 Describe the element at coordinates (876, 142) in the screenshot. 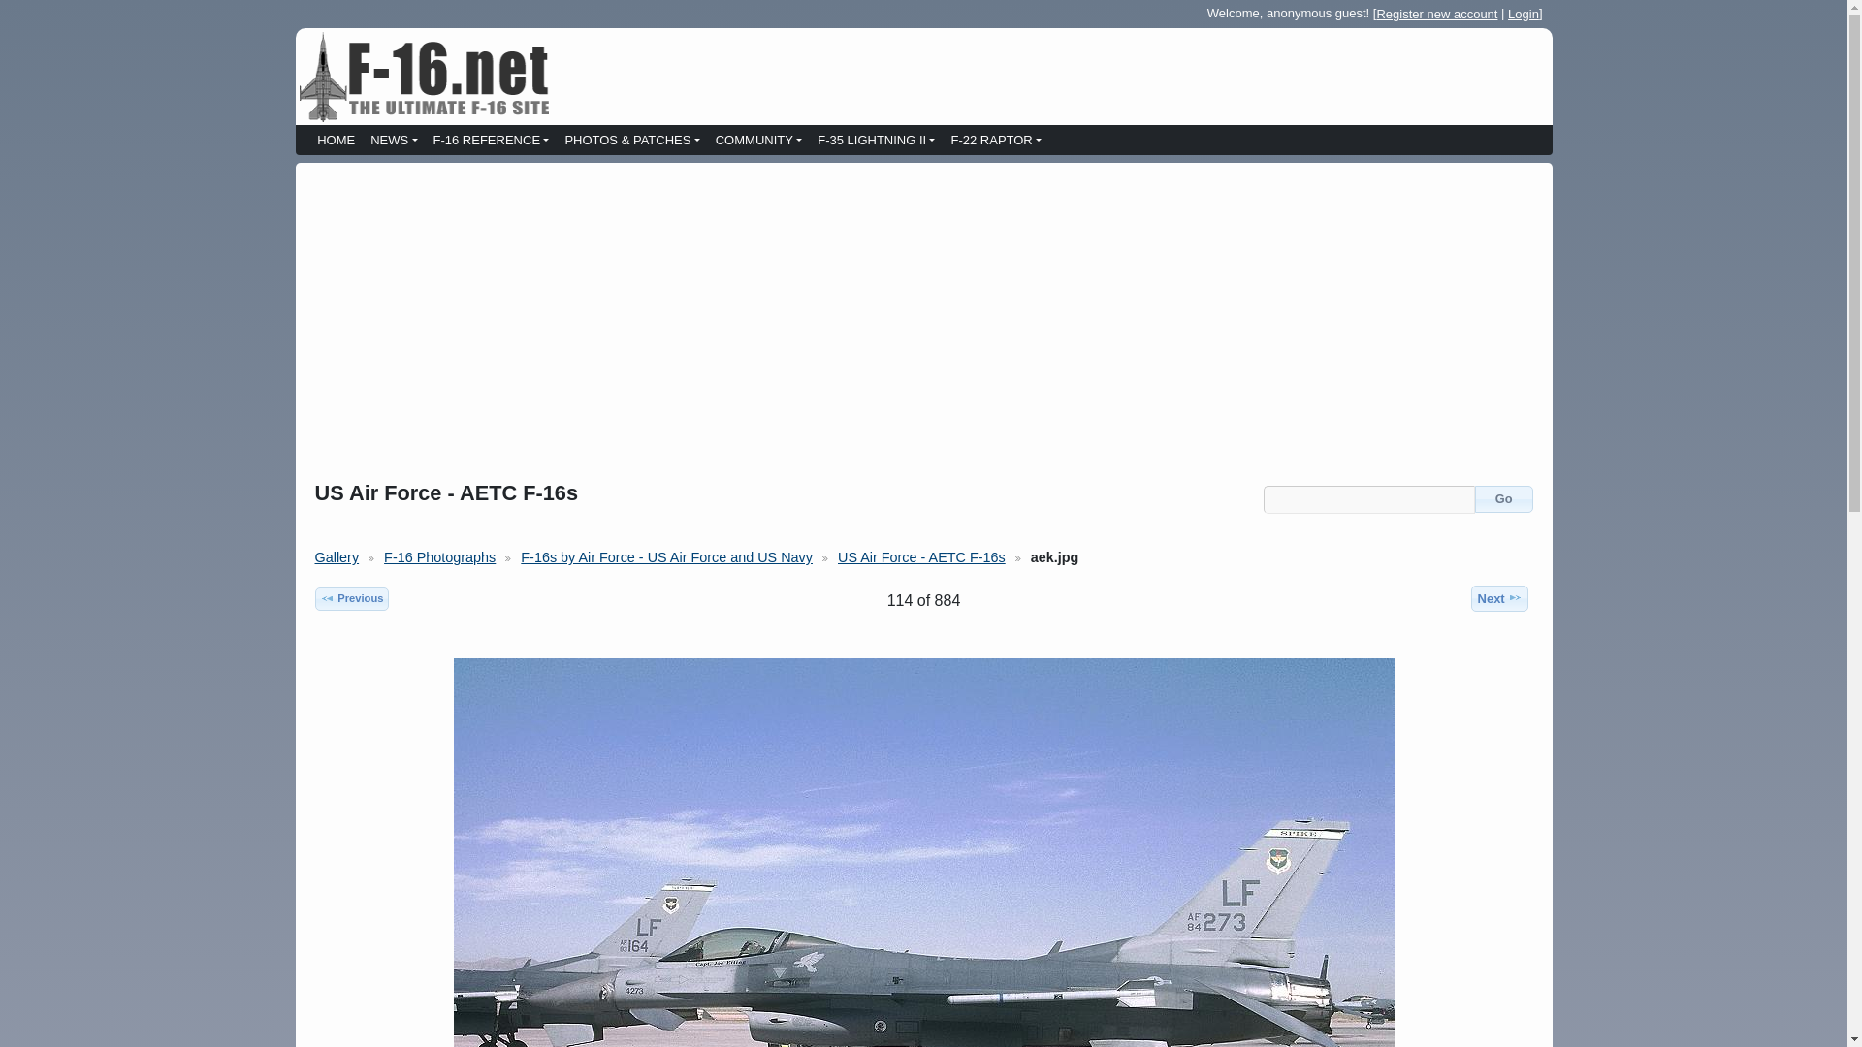

I see `F-35 Lightning II` at that location.